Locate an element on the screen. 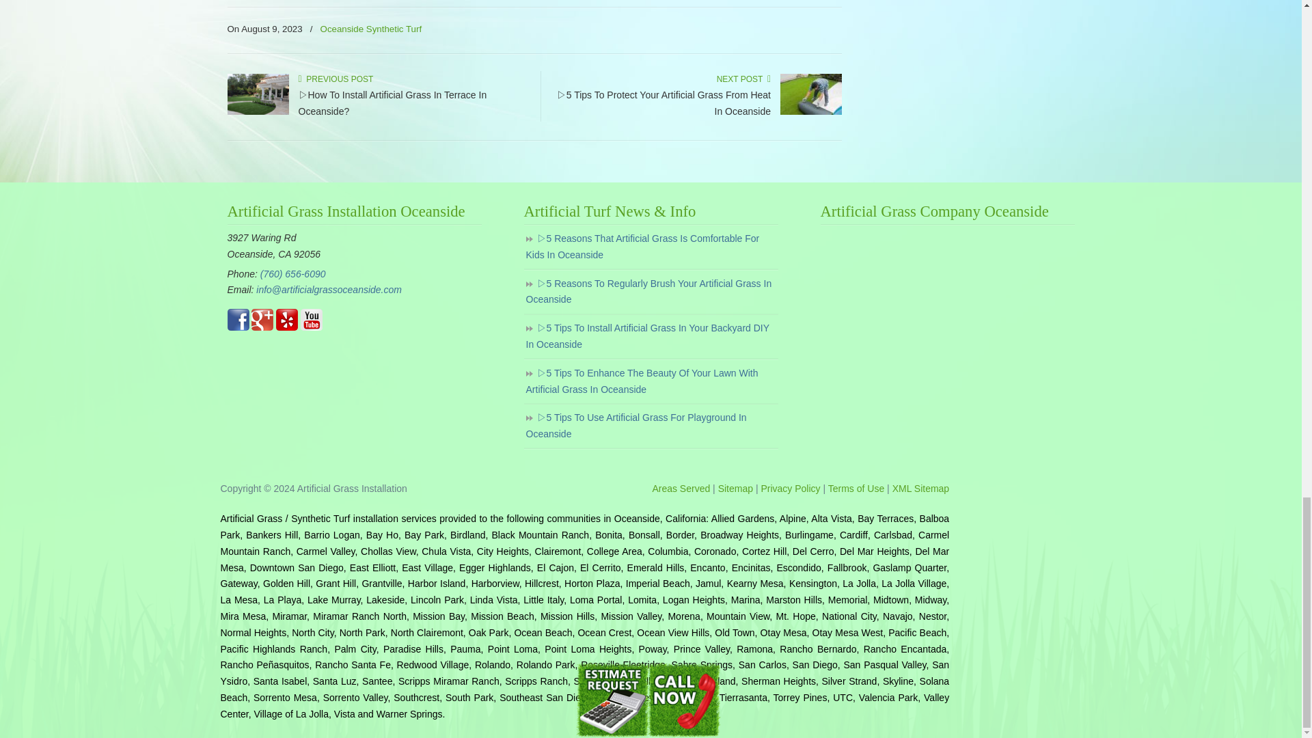  NEXT POST   is located at coordinates (743, 79).